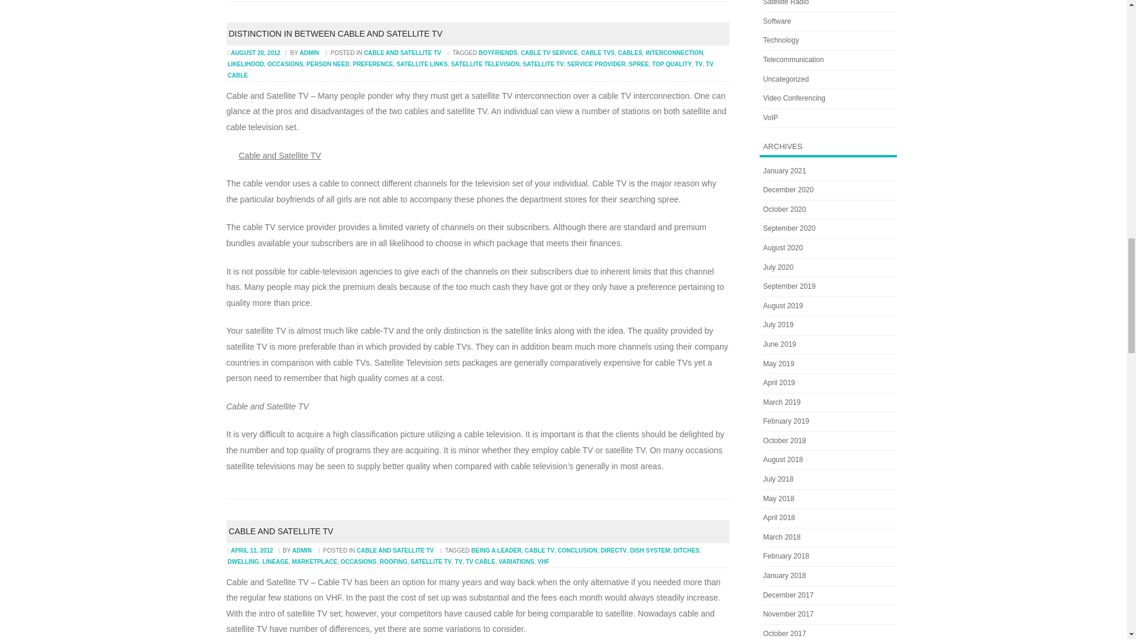  What do you see at coordinates (309, 53) in the screenshot?
I see `View all posts by admin` at bounding box center [309, 53].